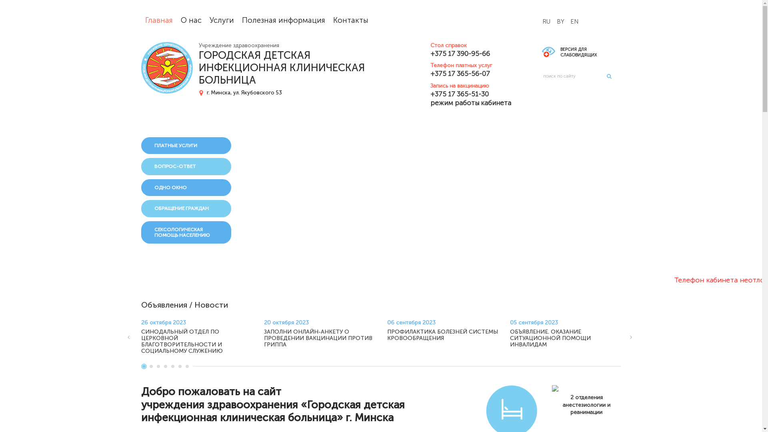 The height and width of the screenshot is (432, 768). Describe the element at coordinates (471, 94) in the screenshot. I see `+375 17 365-51-30` at that location.